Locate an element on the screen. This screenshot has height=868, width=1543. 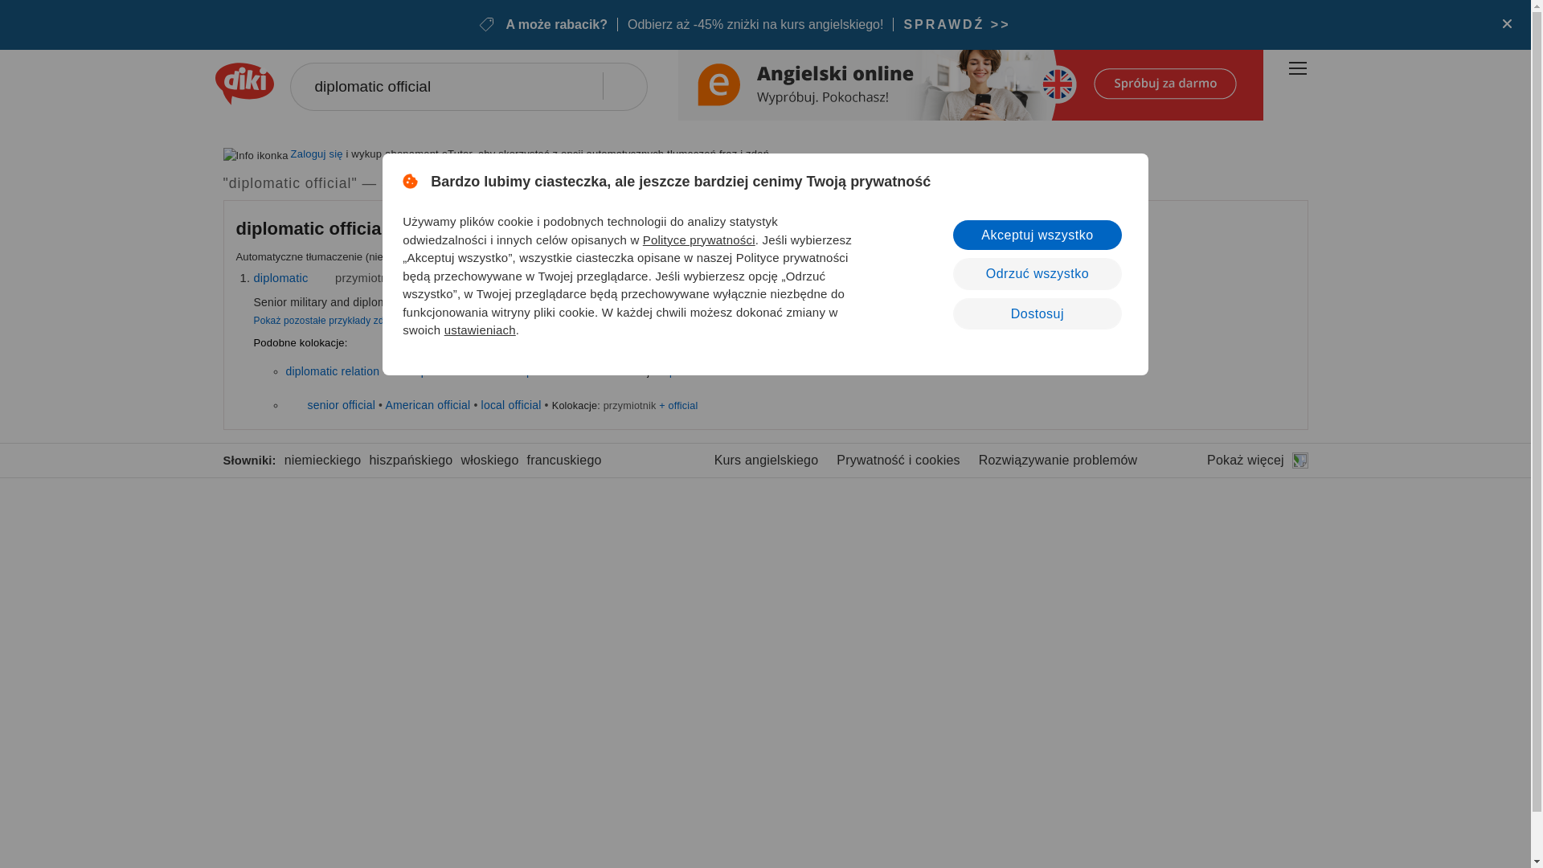
diplomatic effort is located at coordinates (558, 371).